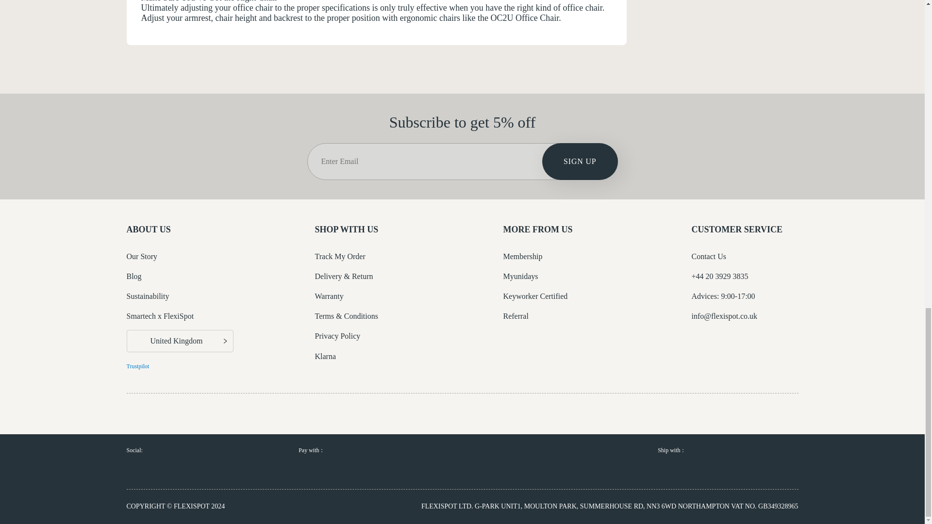 Image resolution: width=932 pixels, height=524 pixels. What do you see at coordinates (516, 315) in the screenshot?
I see `Referral` at bounding box center [516, 315].